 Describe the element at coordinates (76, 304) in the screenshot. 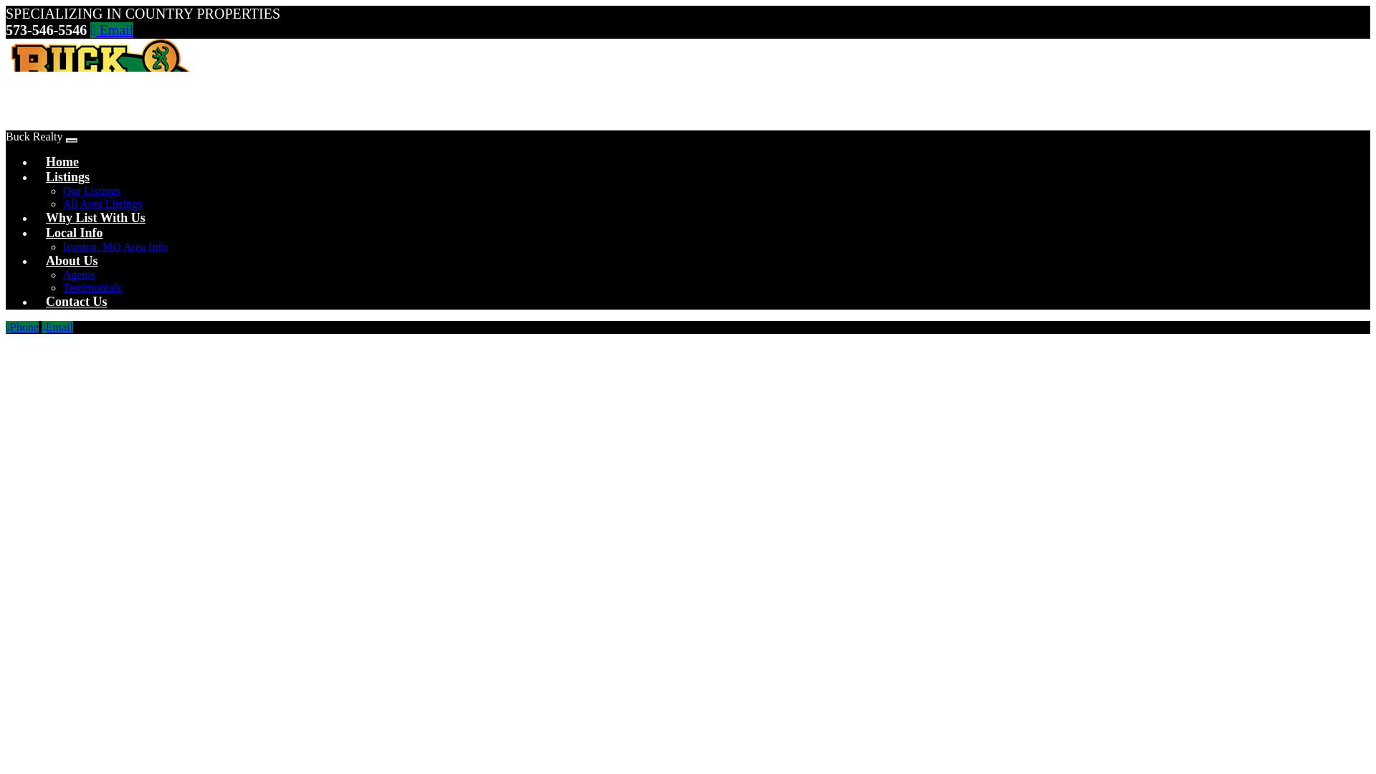

I see `Contact Us` at that location.